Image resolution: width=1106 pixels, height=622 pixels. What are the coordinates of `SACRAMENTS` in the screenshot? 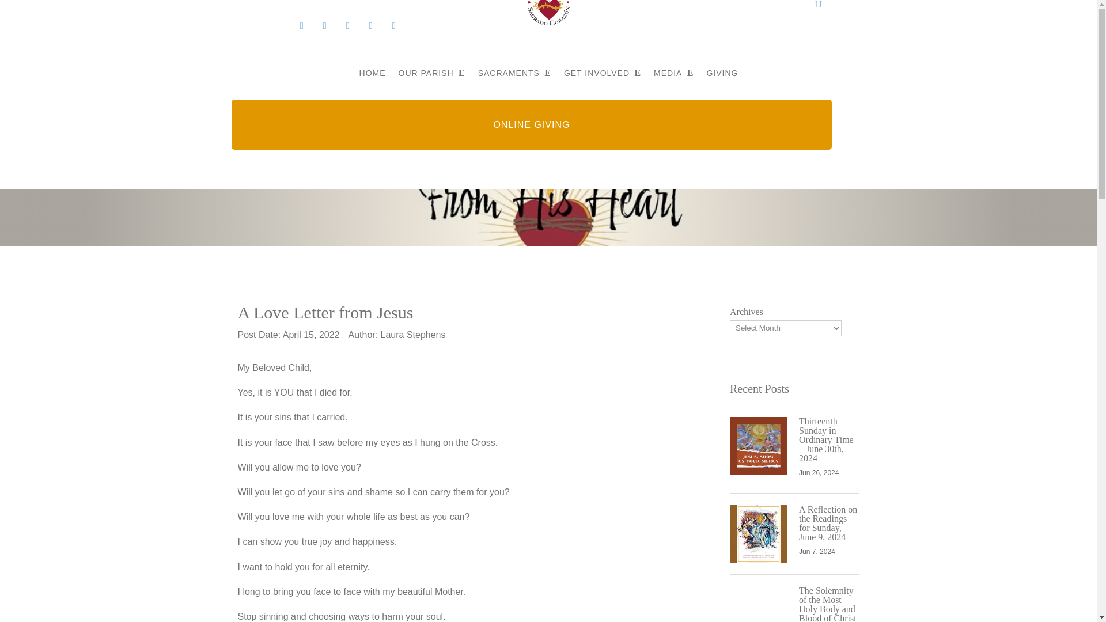 It's located at (514, 73).